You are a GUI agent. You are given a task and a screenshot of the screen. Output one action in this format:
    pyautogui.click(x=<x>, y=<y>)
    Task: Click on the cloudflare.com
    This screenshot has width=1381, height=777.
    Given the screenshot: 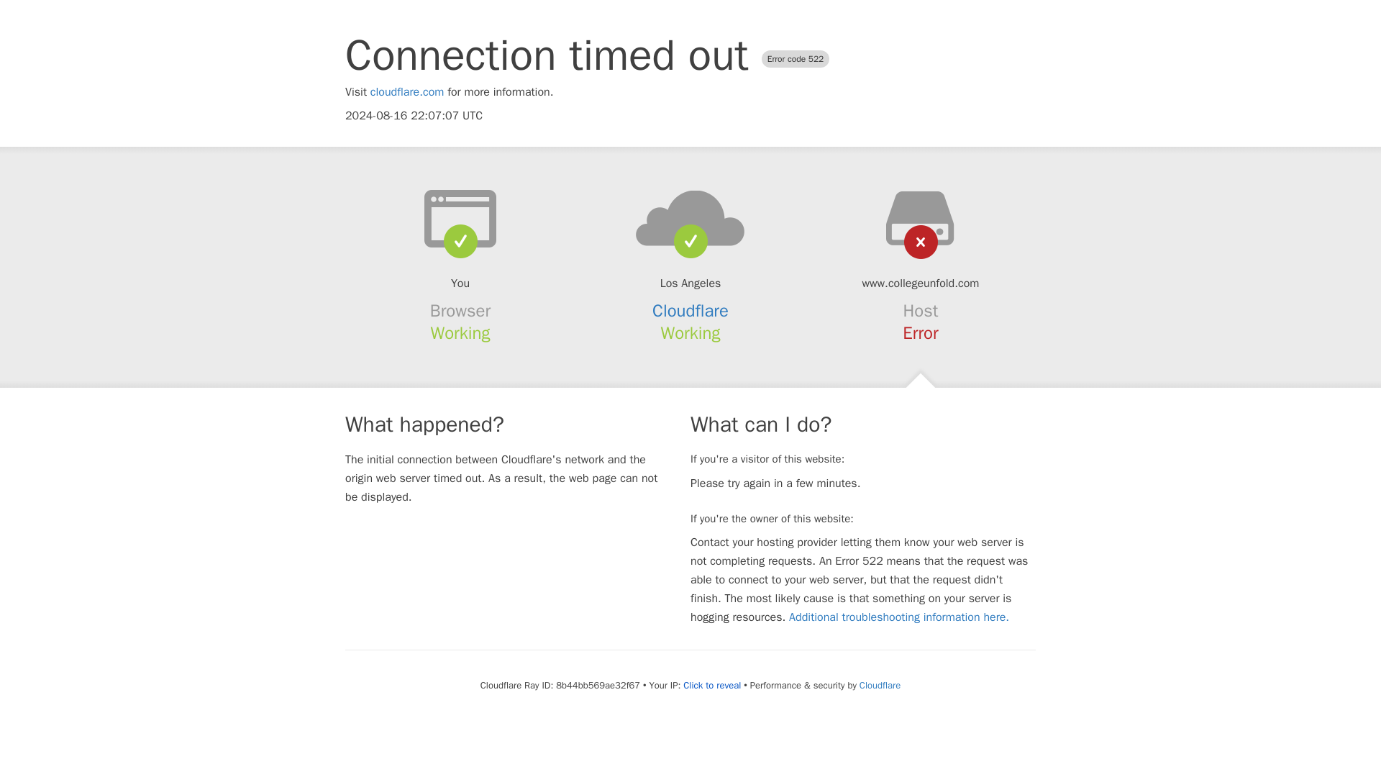 What is the action you would take?
    pyautogui.click(x=407, y=92)
    